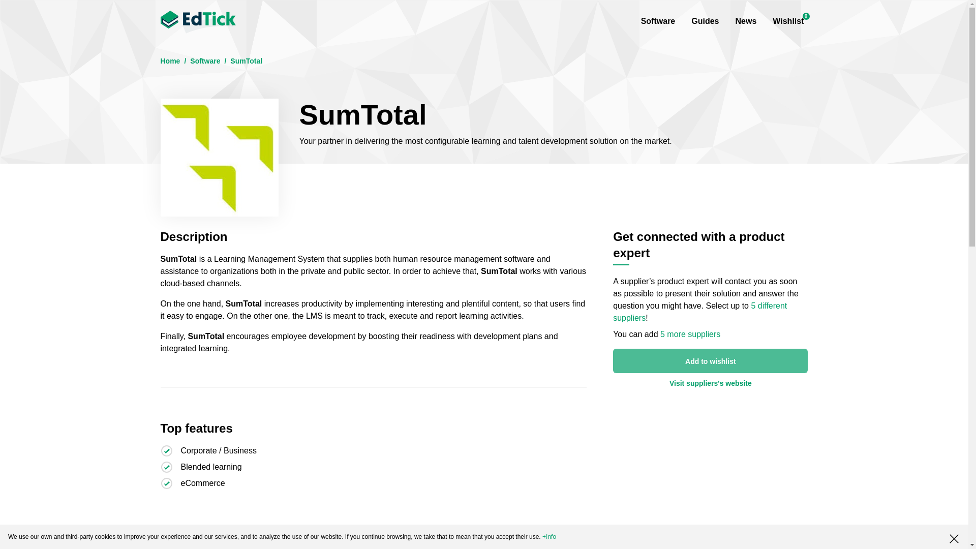 The image size is (976, 549). I want to click on News, so click(205, 61).